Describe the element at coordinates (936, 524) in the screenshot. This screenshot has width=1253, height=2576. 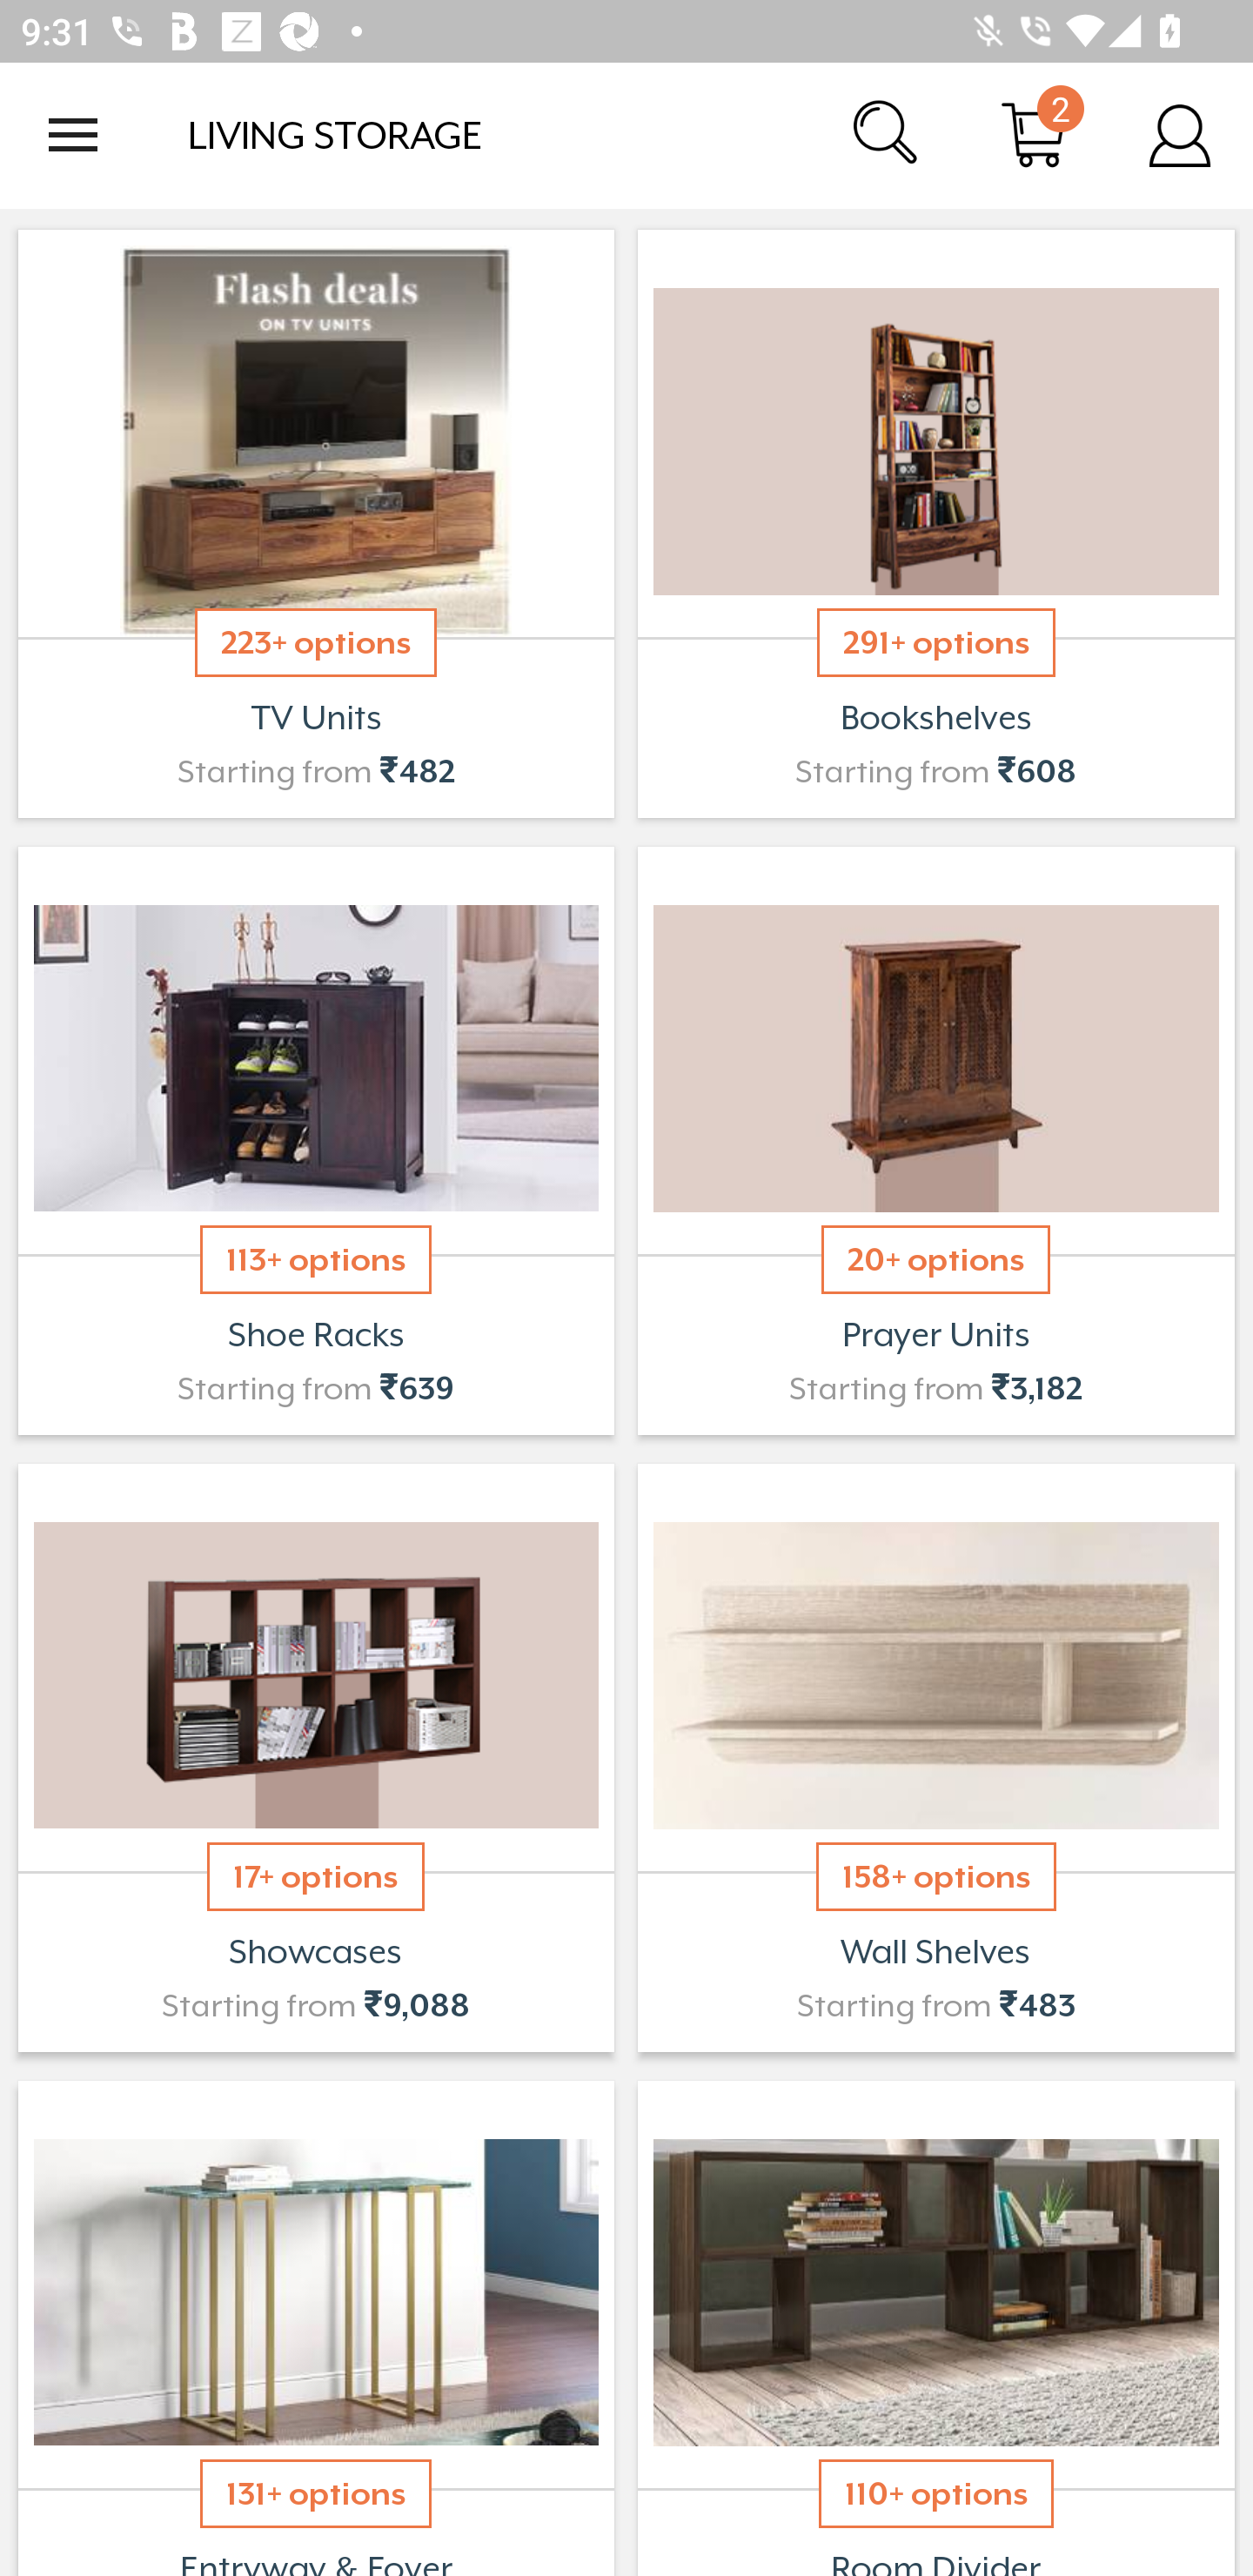
I see `291+ options Bookshelves Starting from  ₹608` at that location.